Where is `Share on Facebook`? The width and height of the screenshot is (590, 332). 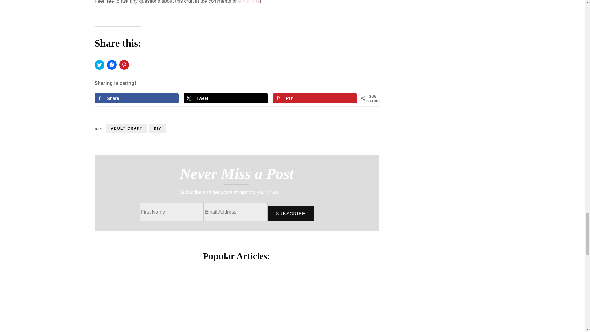 Share on Facebook is located at coordinates (136, 98).